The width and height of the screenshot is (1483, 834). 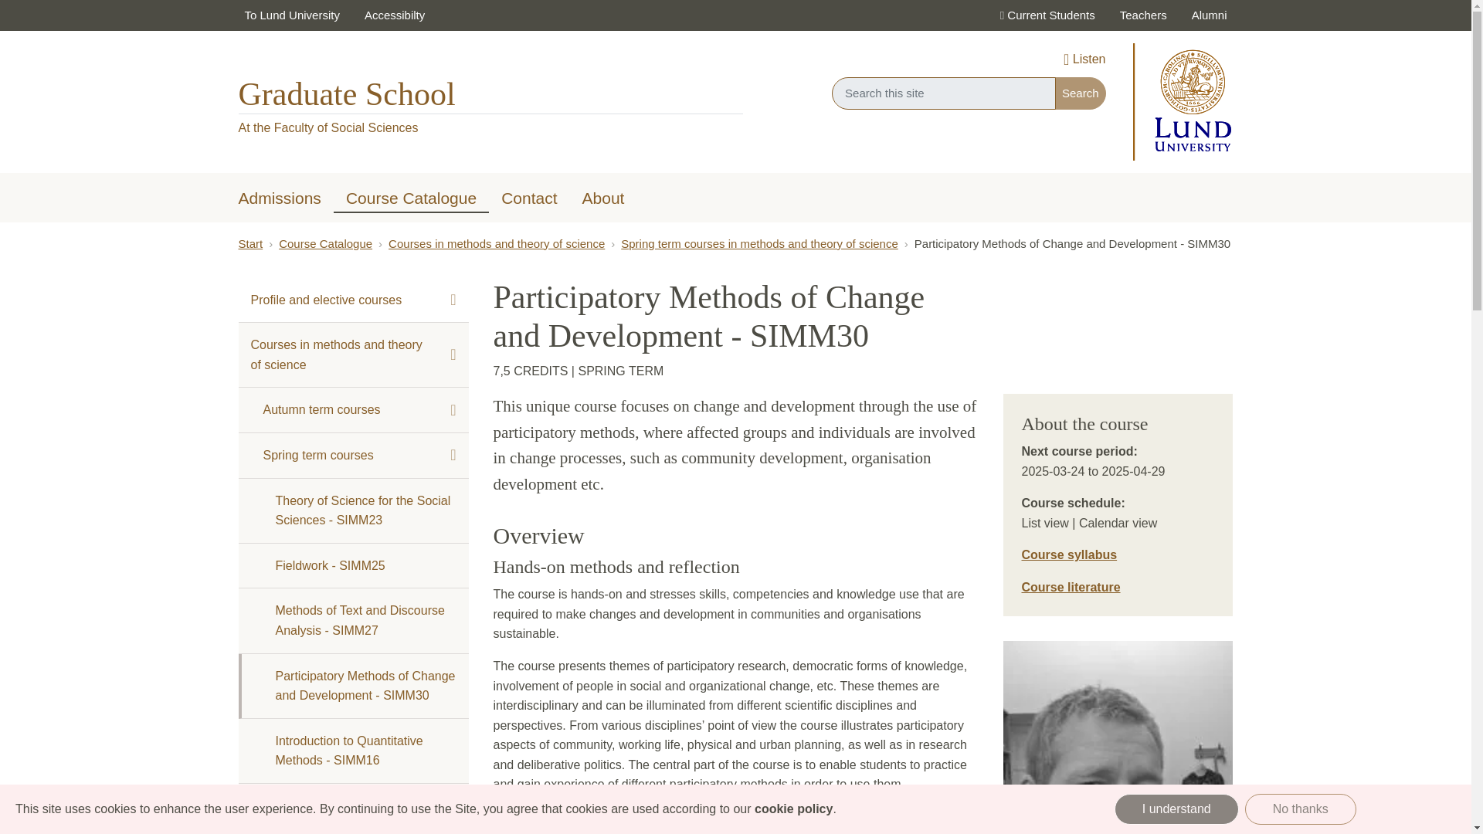 What do you see at coordinates (1143, 15) in the screenshot?
I see `Teachers` at bounding box center [1143, 15].